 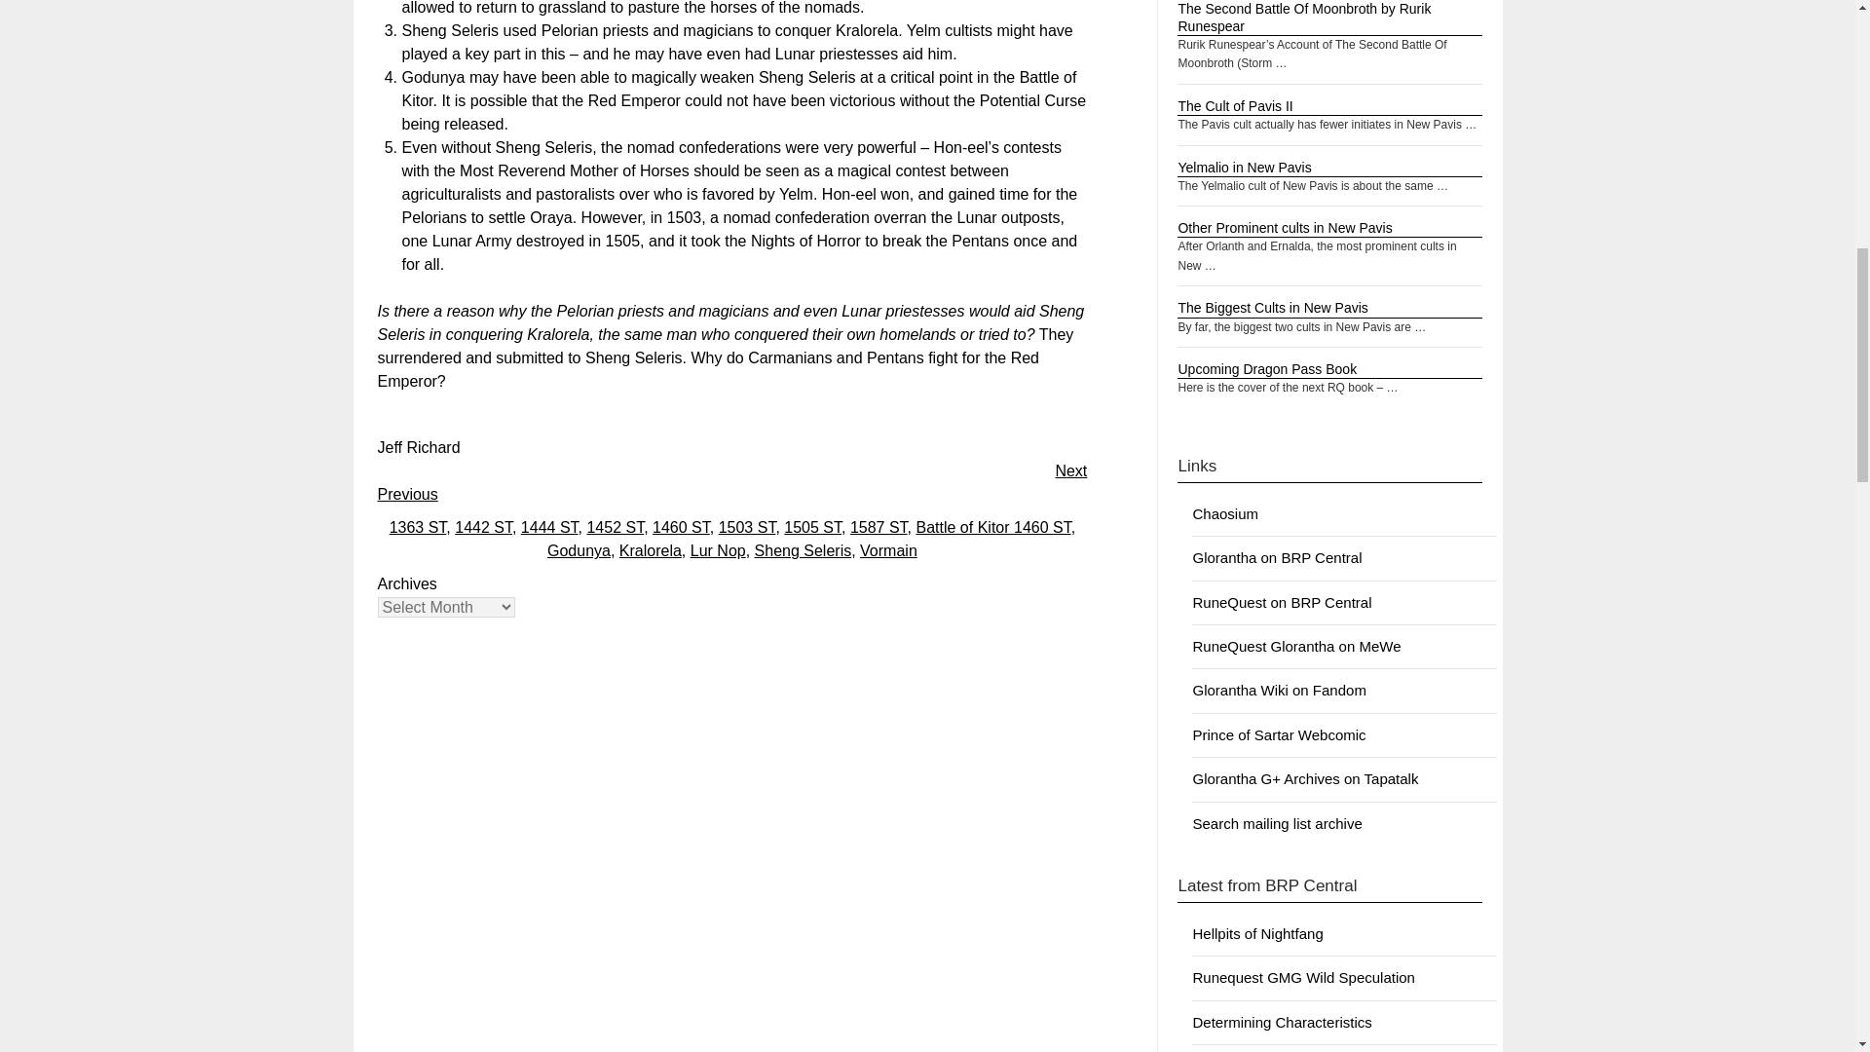 What do you see at coordinates (718, 550) in the screenshot?
I see `Lur Nop` at bounding box center [718, 550].